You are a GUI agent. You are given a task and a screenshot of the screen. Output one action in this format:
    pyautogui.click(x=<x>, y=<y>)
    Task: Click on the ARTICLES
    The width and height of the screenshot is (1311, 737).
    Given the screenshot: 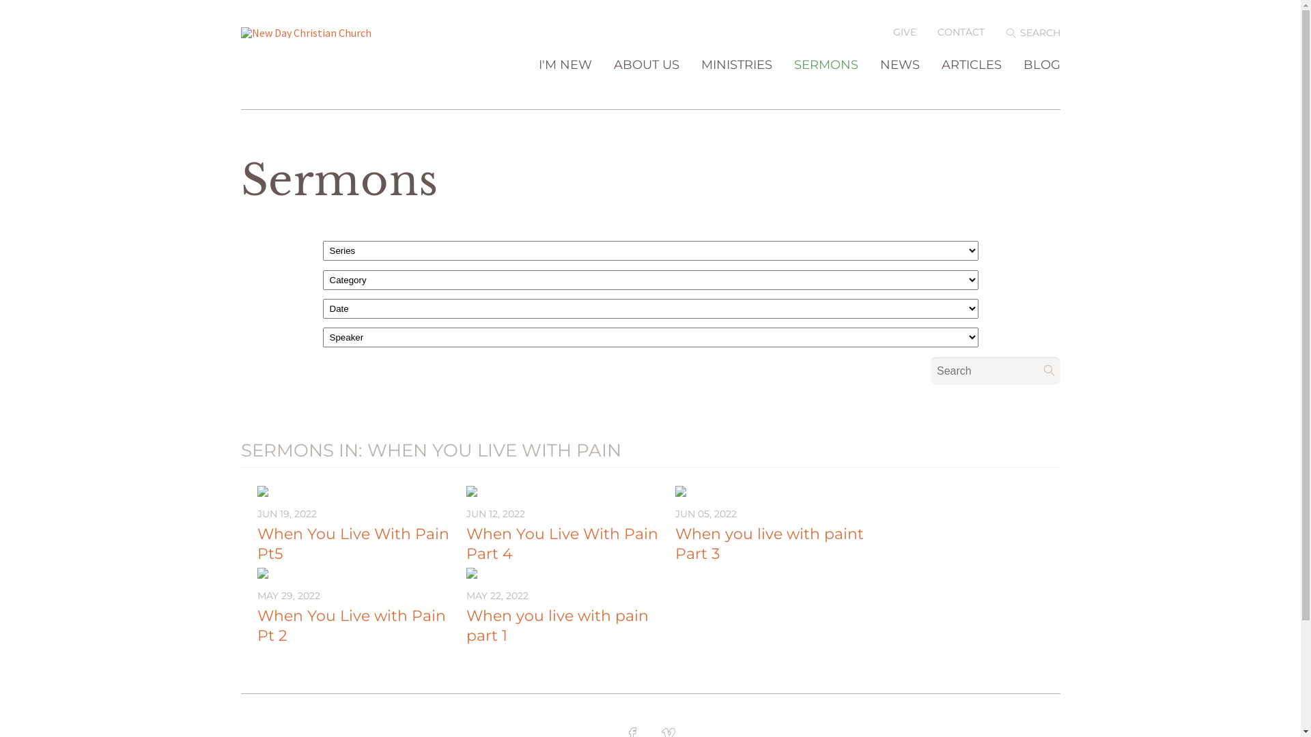 What is the action you would take?
    pyautogui.click(x=971, y=84)
    